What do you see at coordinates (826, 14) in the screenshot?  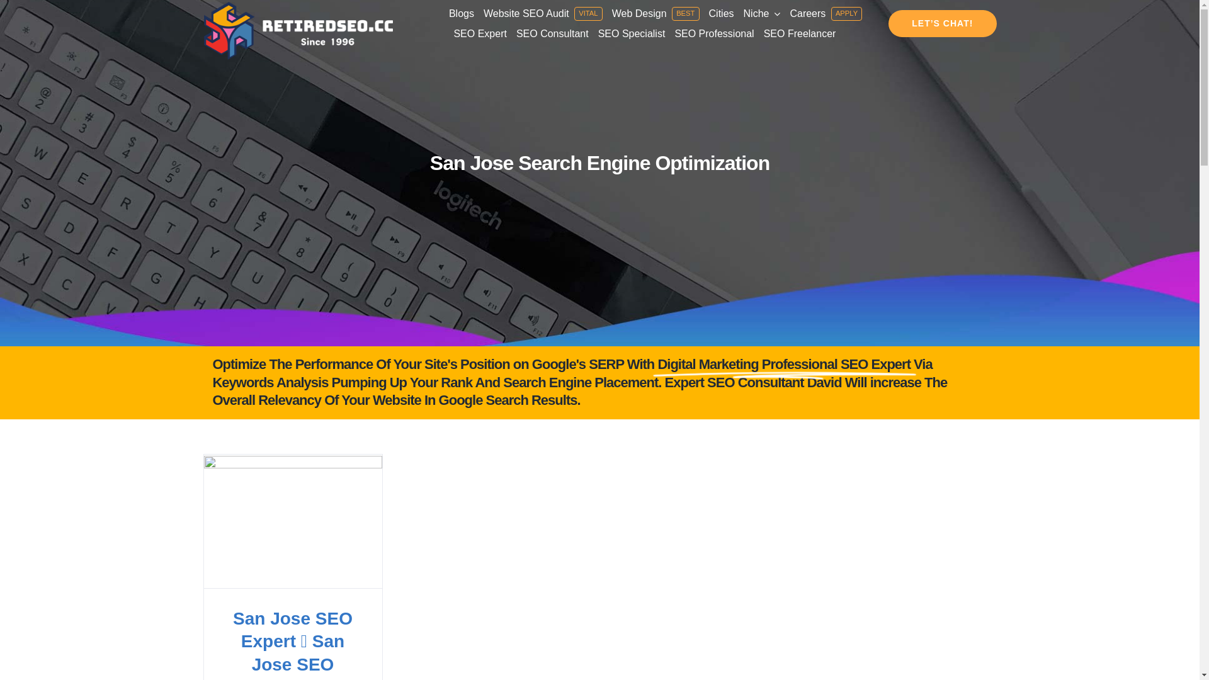 I see `Careers
APPLY` at bounding box center [826, 14].